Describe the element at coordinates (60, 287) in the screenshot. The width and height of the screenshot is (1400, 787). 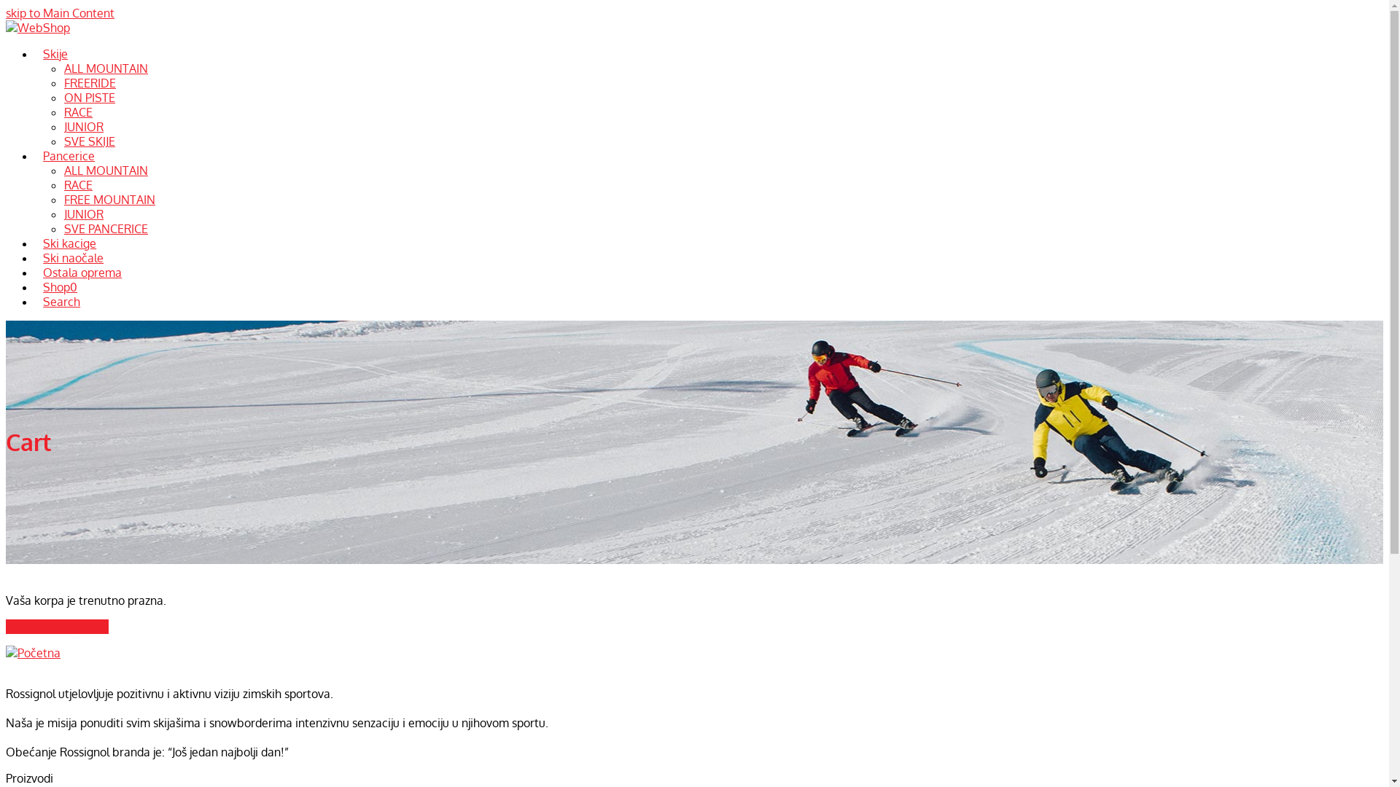
I see `Shop0` at that location.